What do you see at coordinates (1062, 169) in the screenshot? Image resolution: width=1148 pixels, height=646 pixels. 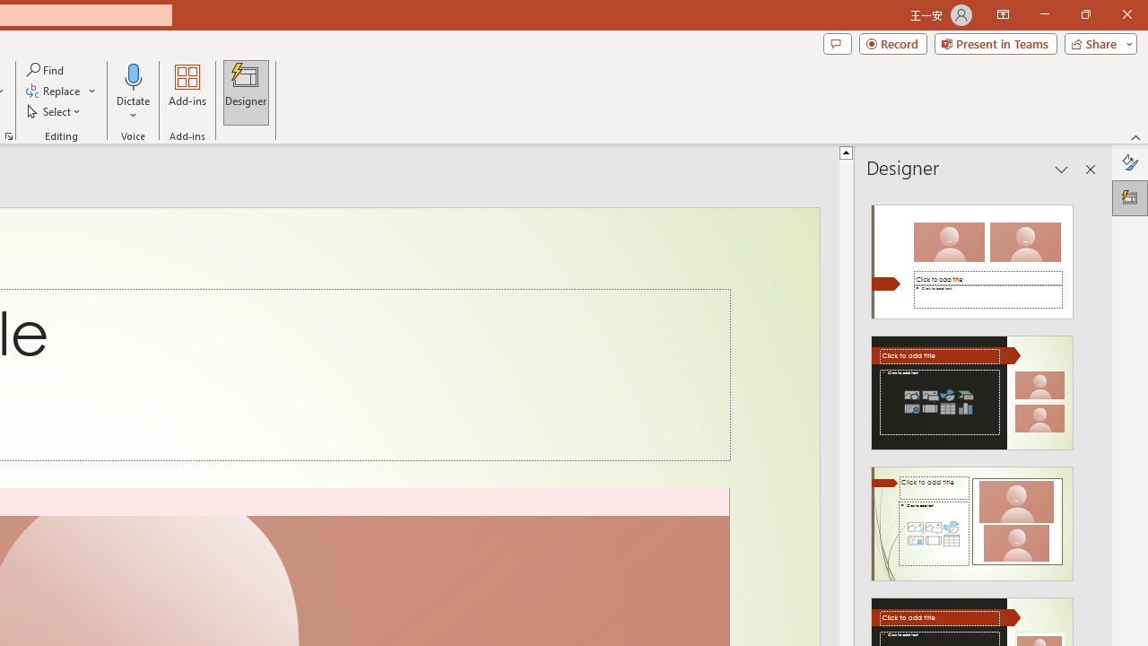 I see `Task Pane Options` at bounding box center [1062, 169].